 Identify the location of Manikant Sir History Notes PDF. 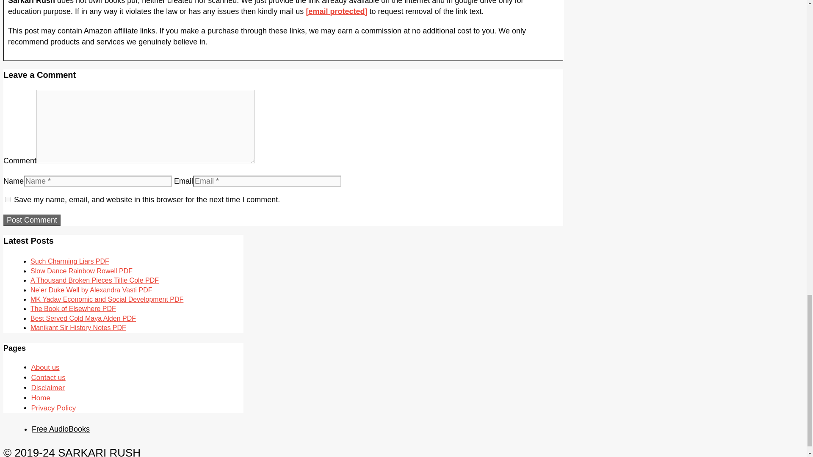
(78, 328).